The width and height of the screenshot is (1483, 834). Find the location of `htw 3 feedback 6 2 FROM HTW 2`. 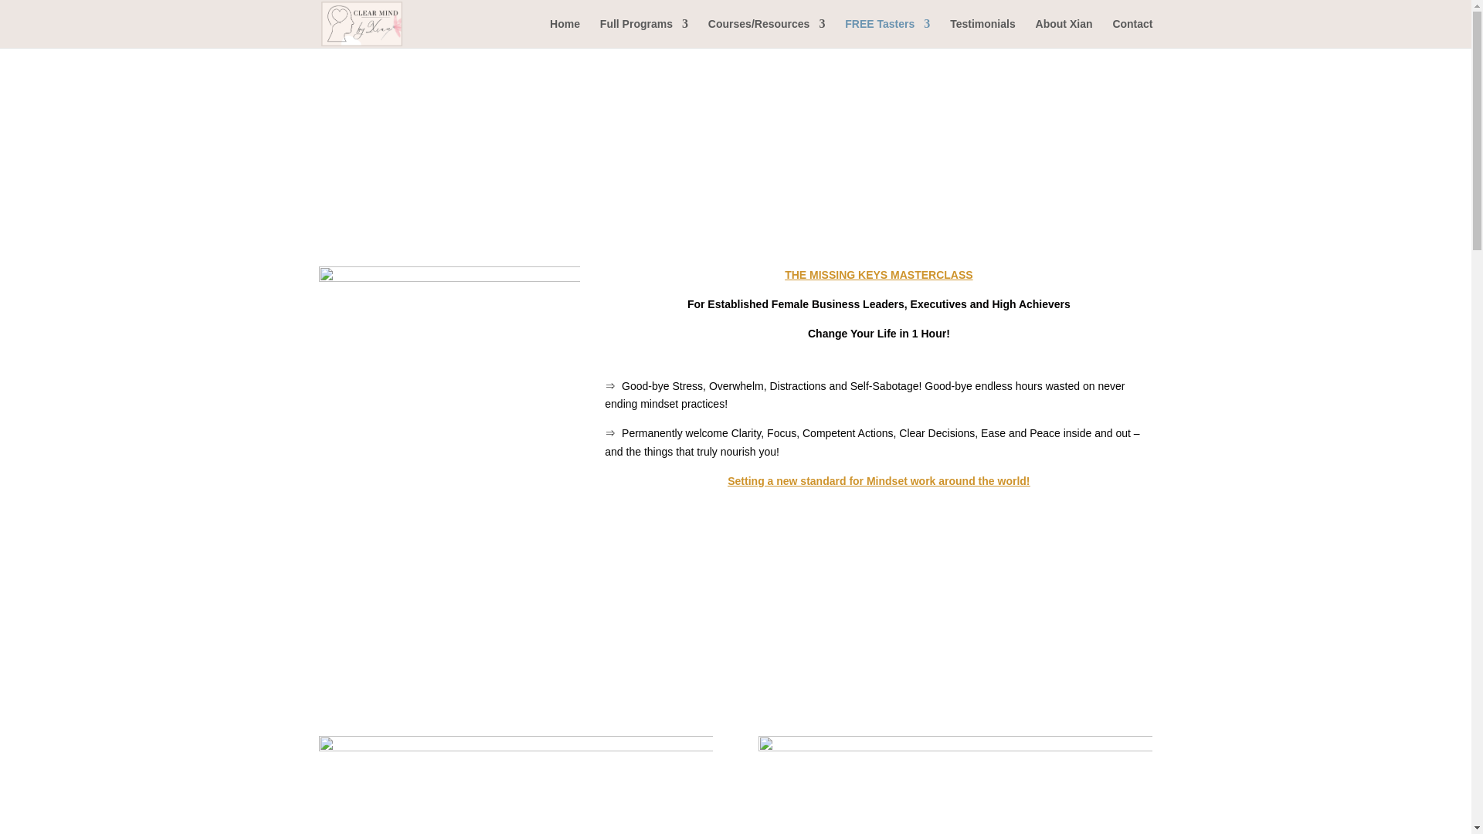

htw 3 feedback 6 2 FROM HTW 2 is located at coordinates (955, 785).